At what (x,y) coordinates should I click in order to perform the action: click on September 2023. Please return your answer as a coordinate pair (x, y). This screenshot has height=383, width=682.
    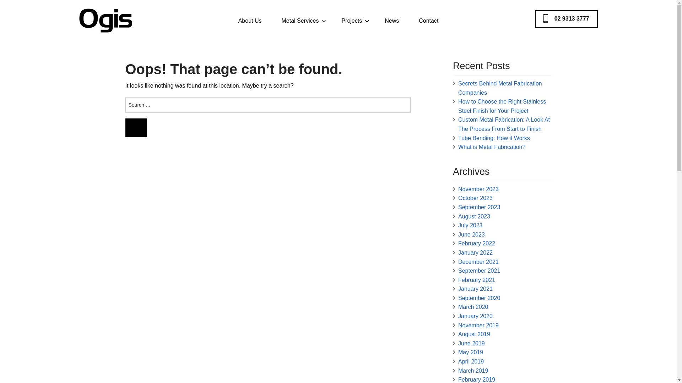
    Looking at the image, I should click on (479, 207).